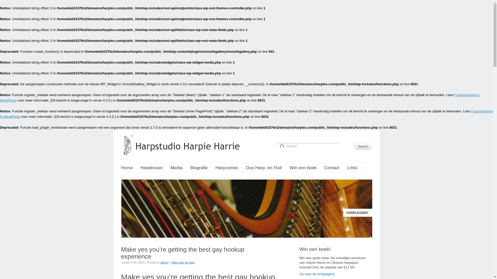  Describe the element at coordinates (307, 145) in the screenshot. I see `search` at that location.